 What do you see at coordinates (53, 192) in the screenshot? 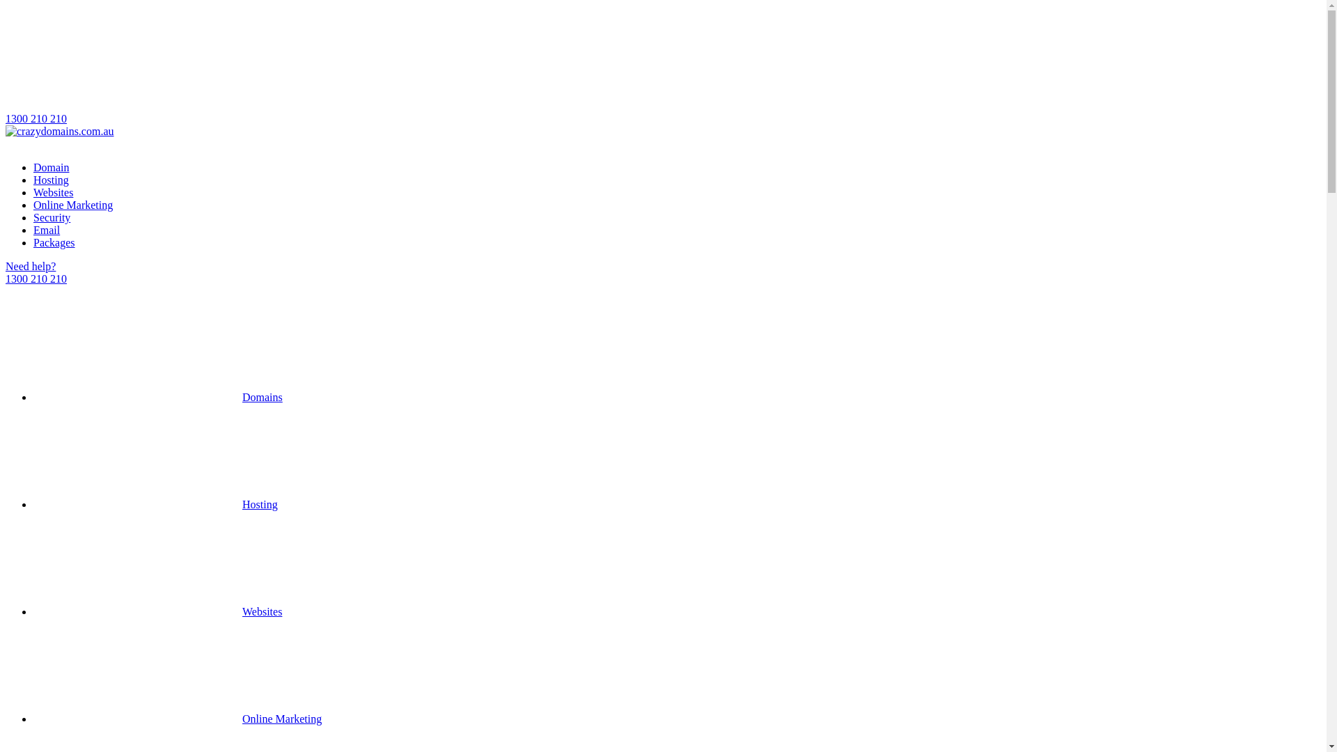
I see `Websites` at bounding box center [53, 192].